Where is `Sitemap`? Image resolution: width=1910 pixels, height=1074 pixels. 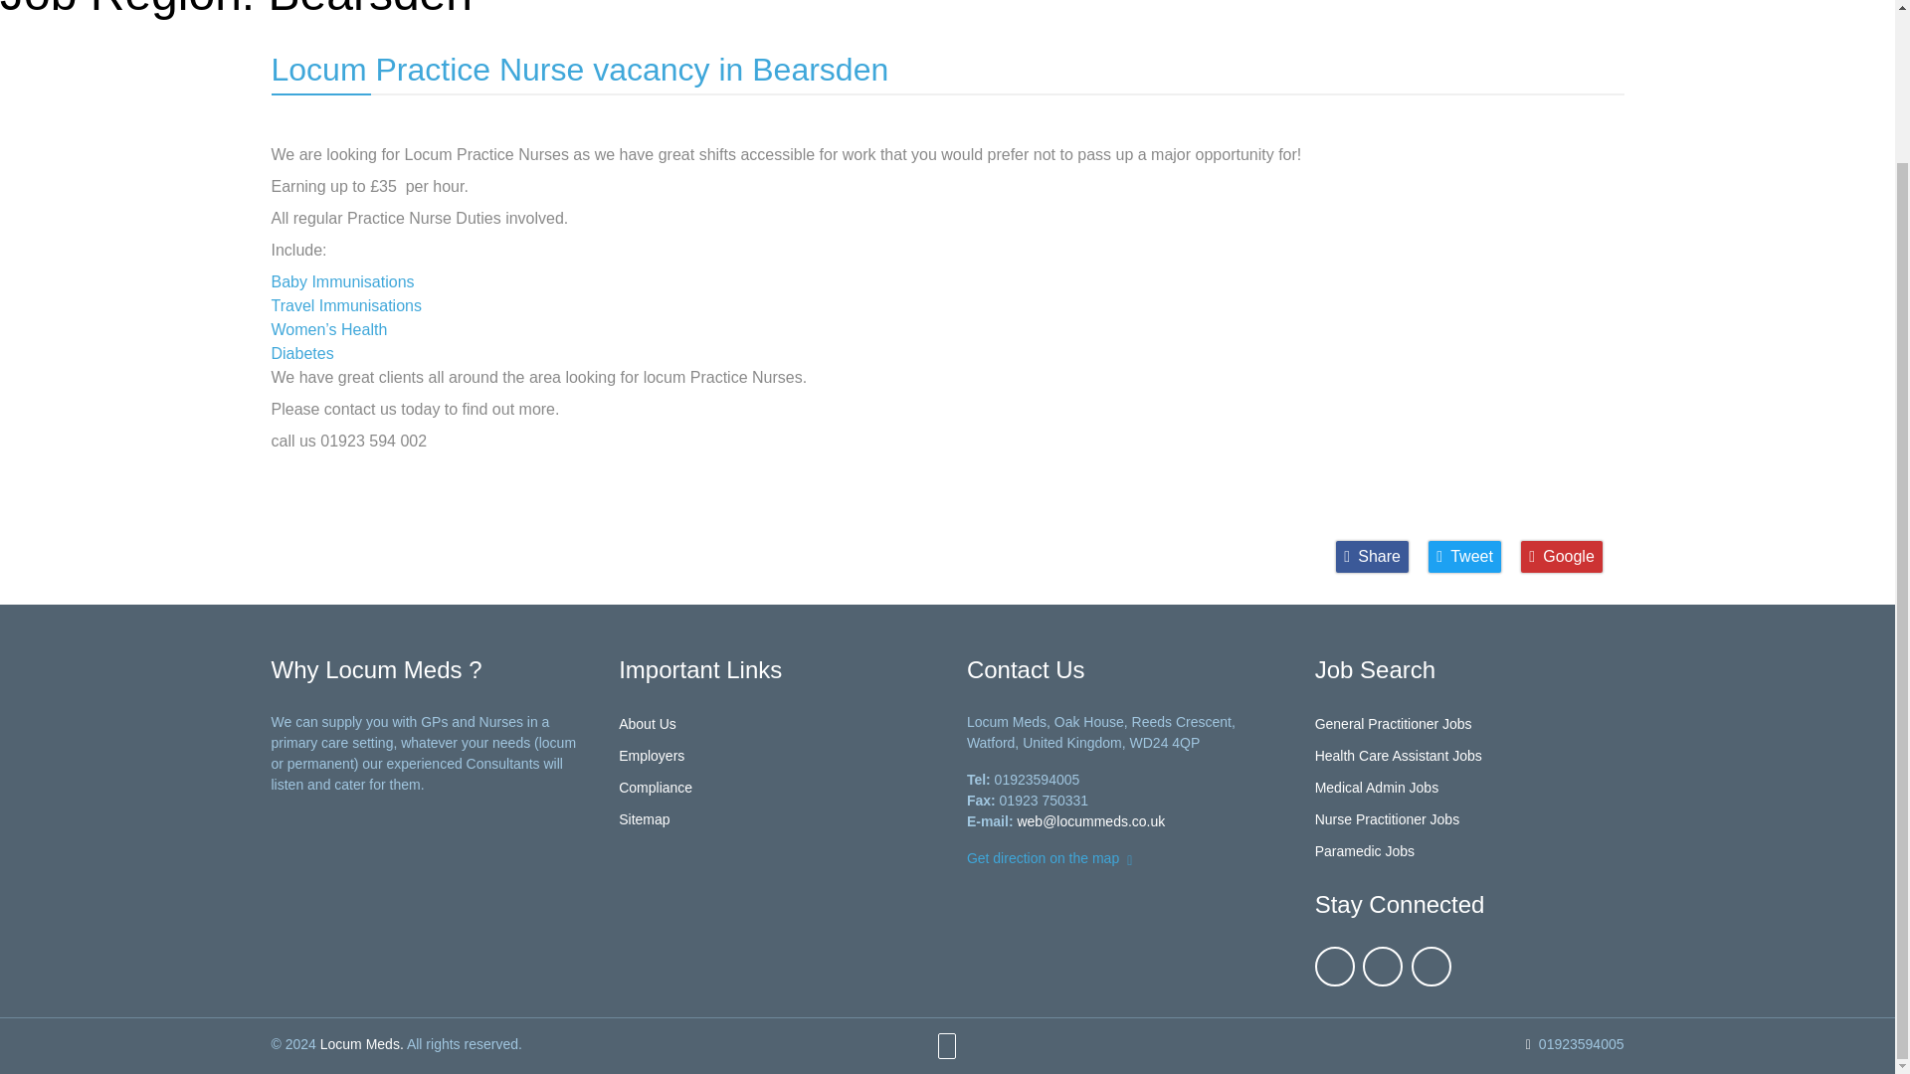 Sitemap is located at coordinates (645, 819).